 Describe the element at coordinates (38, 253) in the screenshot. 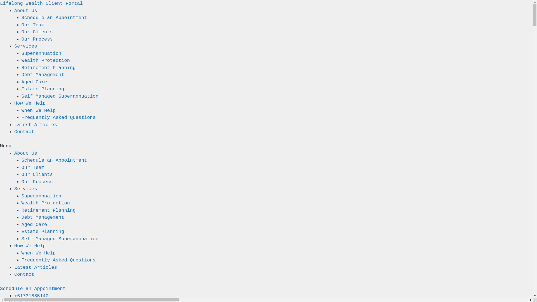

I see `When We Help` at that location.